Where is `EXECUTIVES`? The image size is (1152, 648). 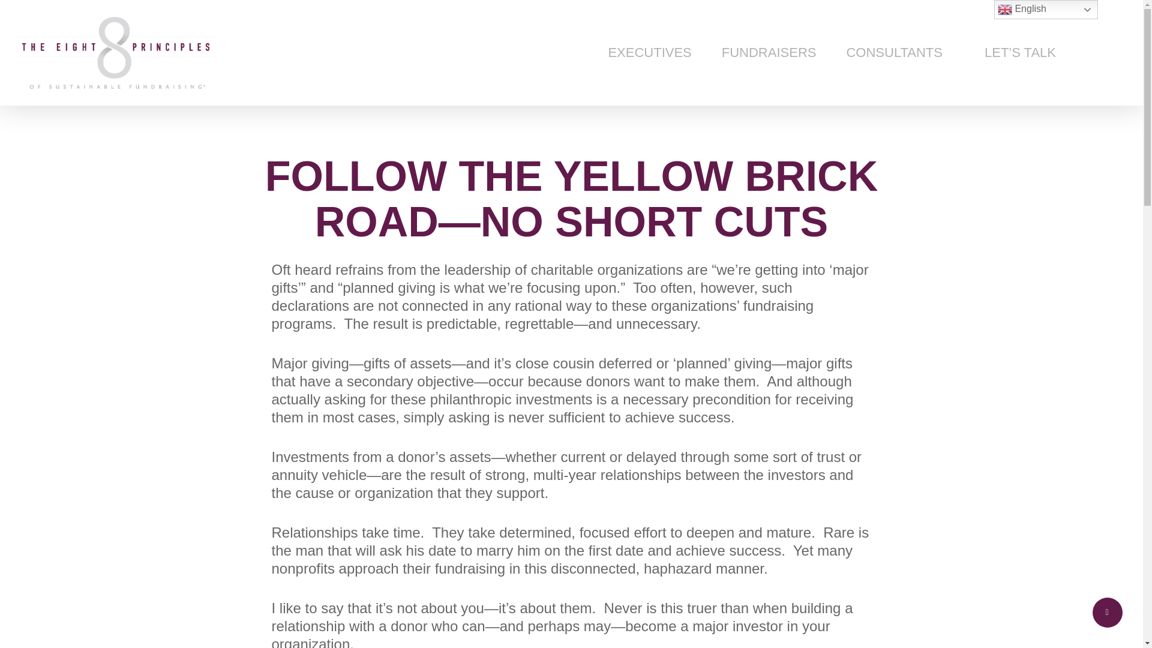 EXECUTIVES is located at coordinates (649, 53).